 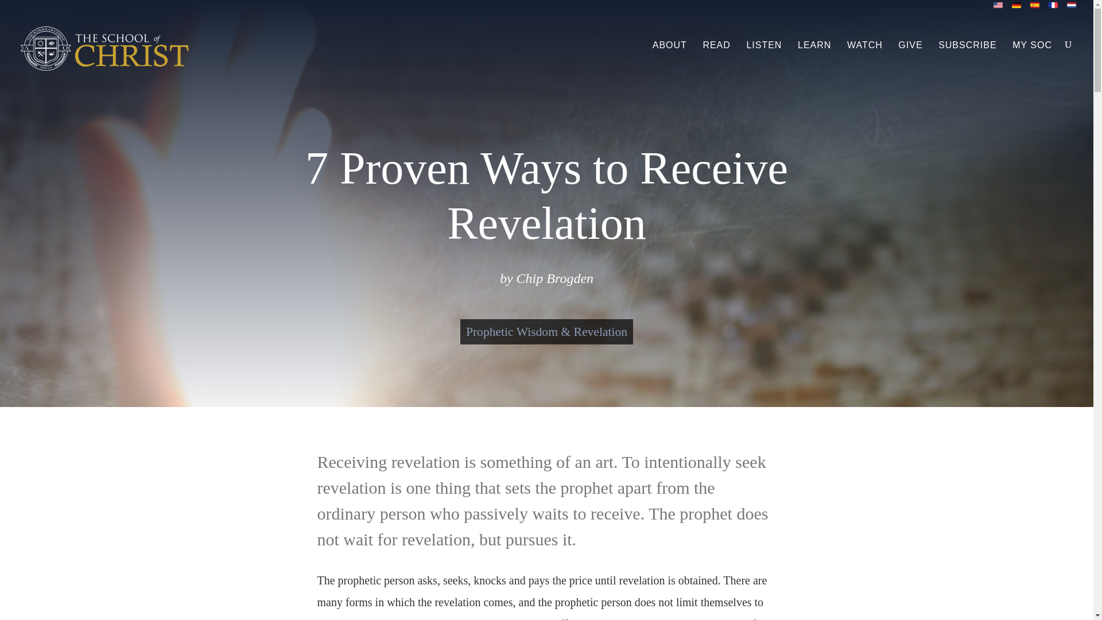 I want to click on LISTEN, so click(x=763, y=55).